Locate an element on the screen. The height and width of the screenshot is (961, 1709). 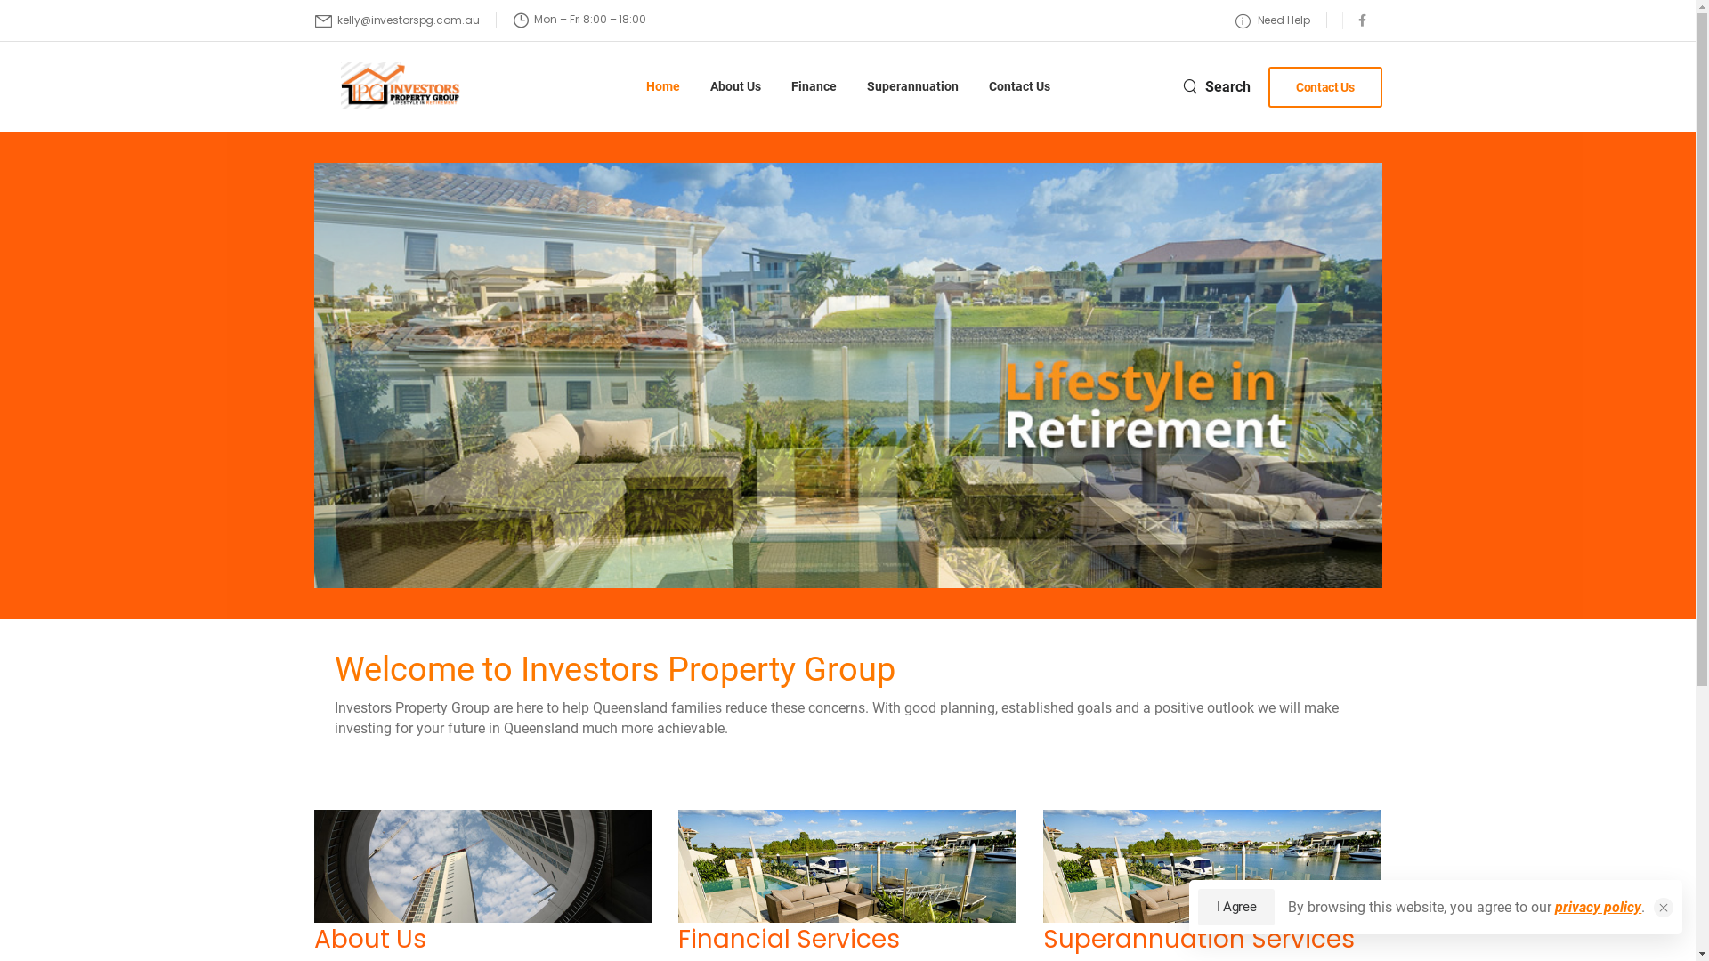
Finance is located at coordinates (814, 87).